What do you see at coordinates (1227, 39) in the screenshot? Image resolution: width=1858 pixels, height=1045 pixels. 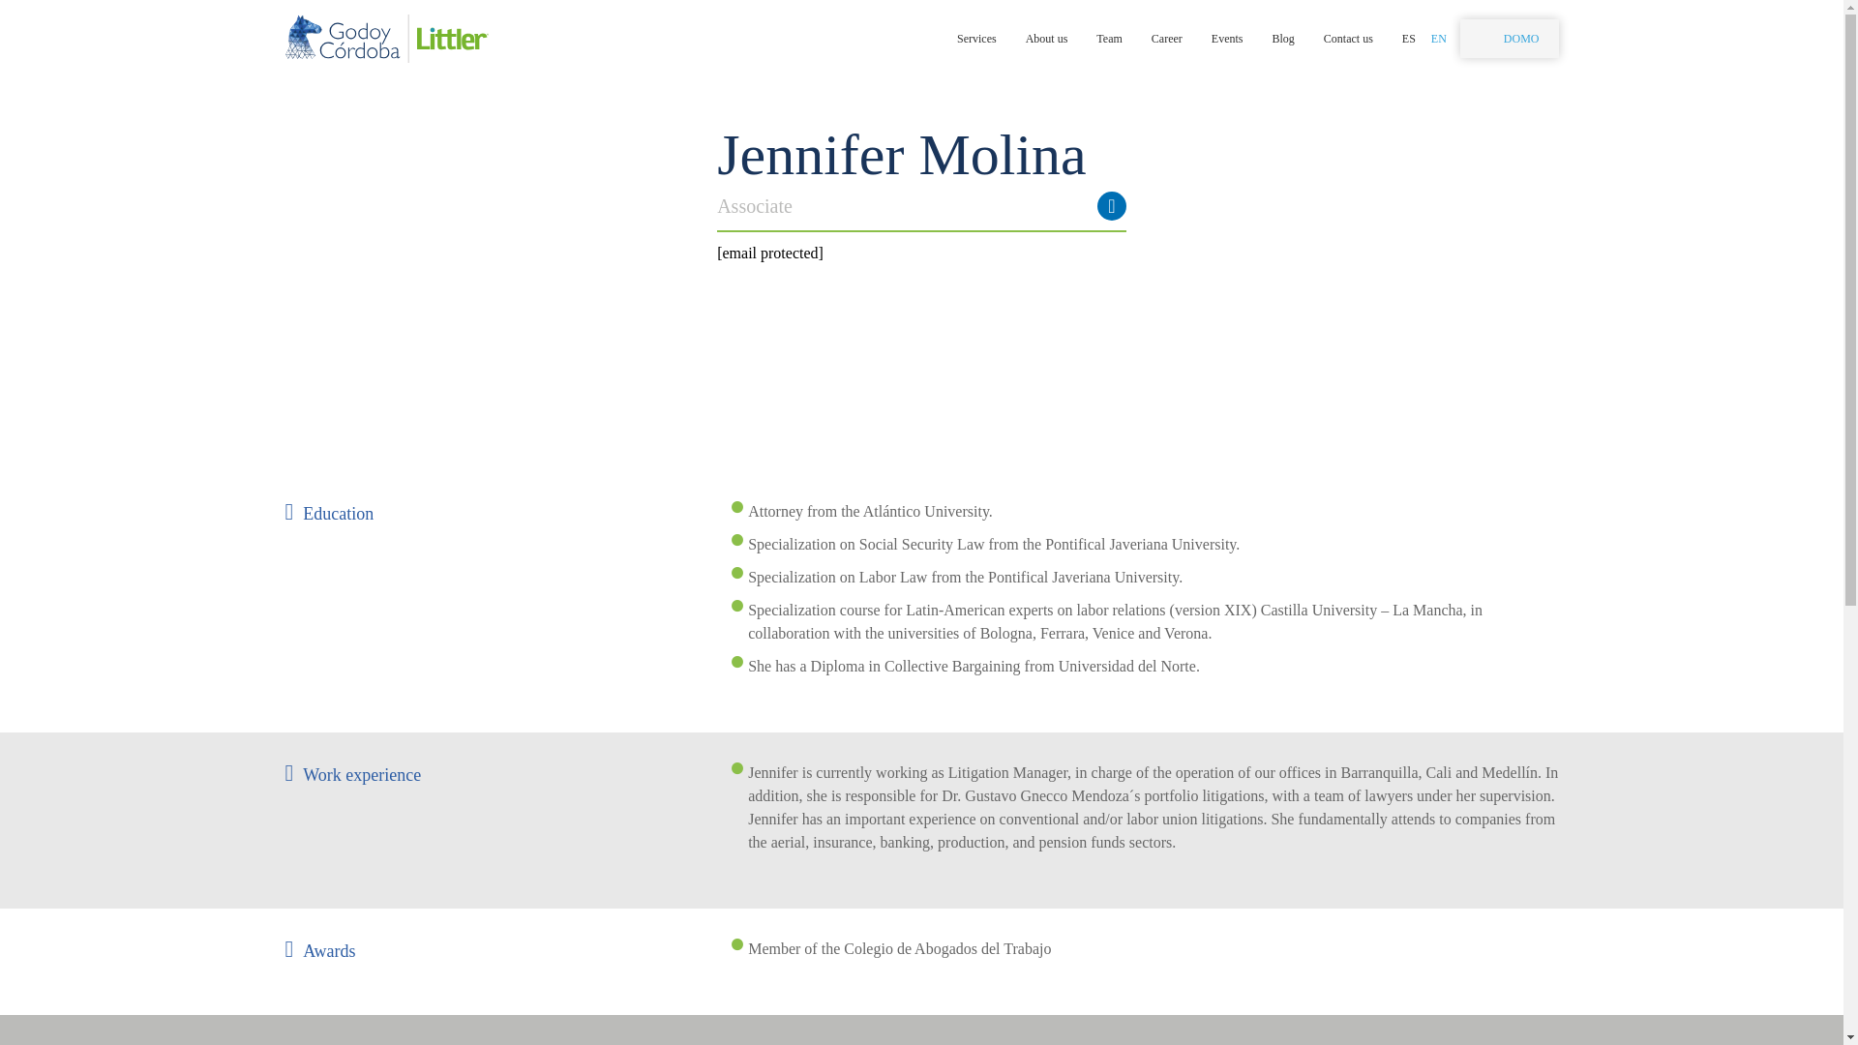 I see `Events` at bounding box center [1227, 39].